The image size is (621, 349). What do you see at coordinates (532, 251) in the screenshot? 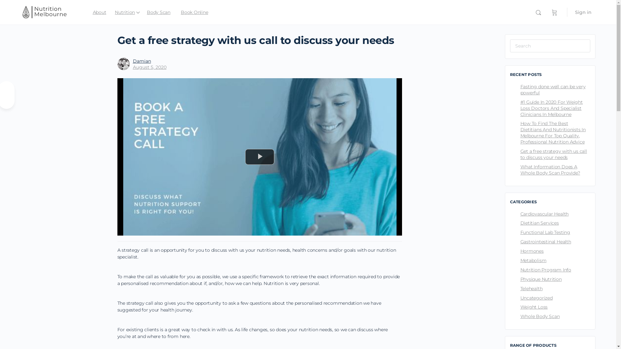
I see `Hormones` at bounding box center [532, 251].